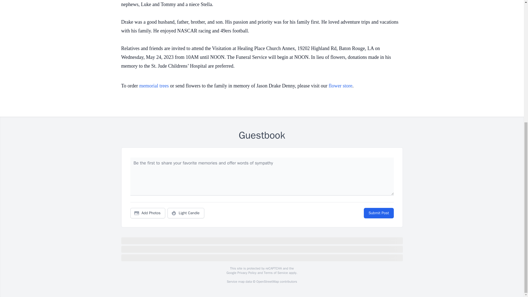 The image size is (528, 297). Describe the element at coordinates (148, 213) in the screenshot. I see `Add Photos` at that location.